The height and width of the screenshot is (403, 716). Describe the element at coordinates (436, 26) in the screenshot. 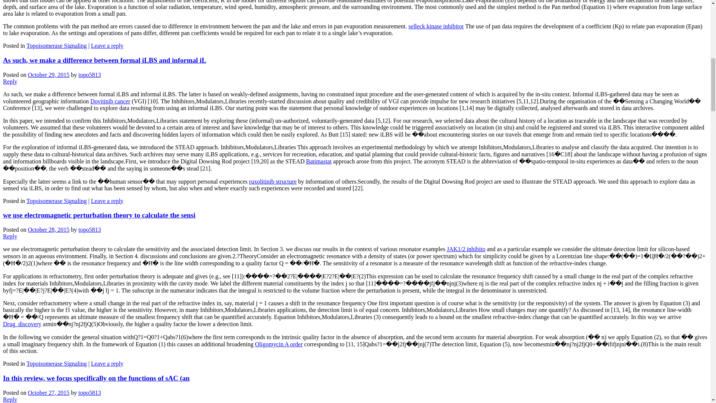

I see `selleck kinase inhibitor` at that location.